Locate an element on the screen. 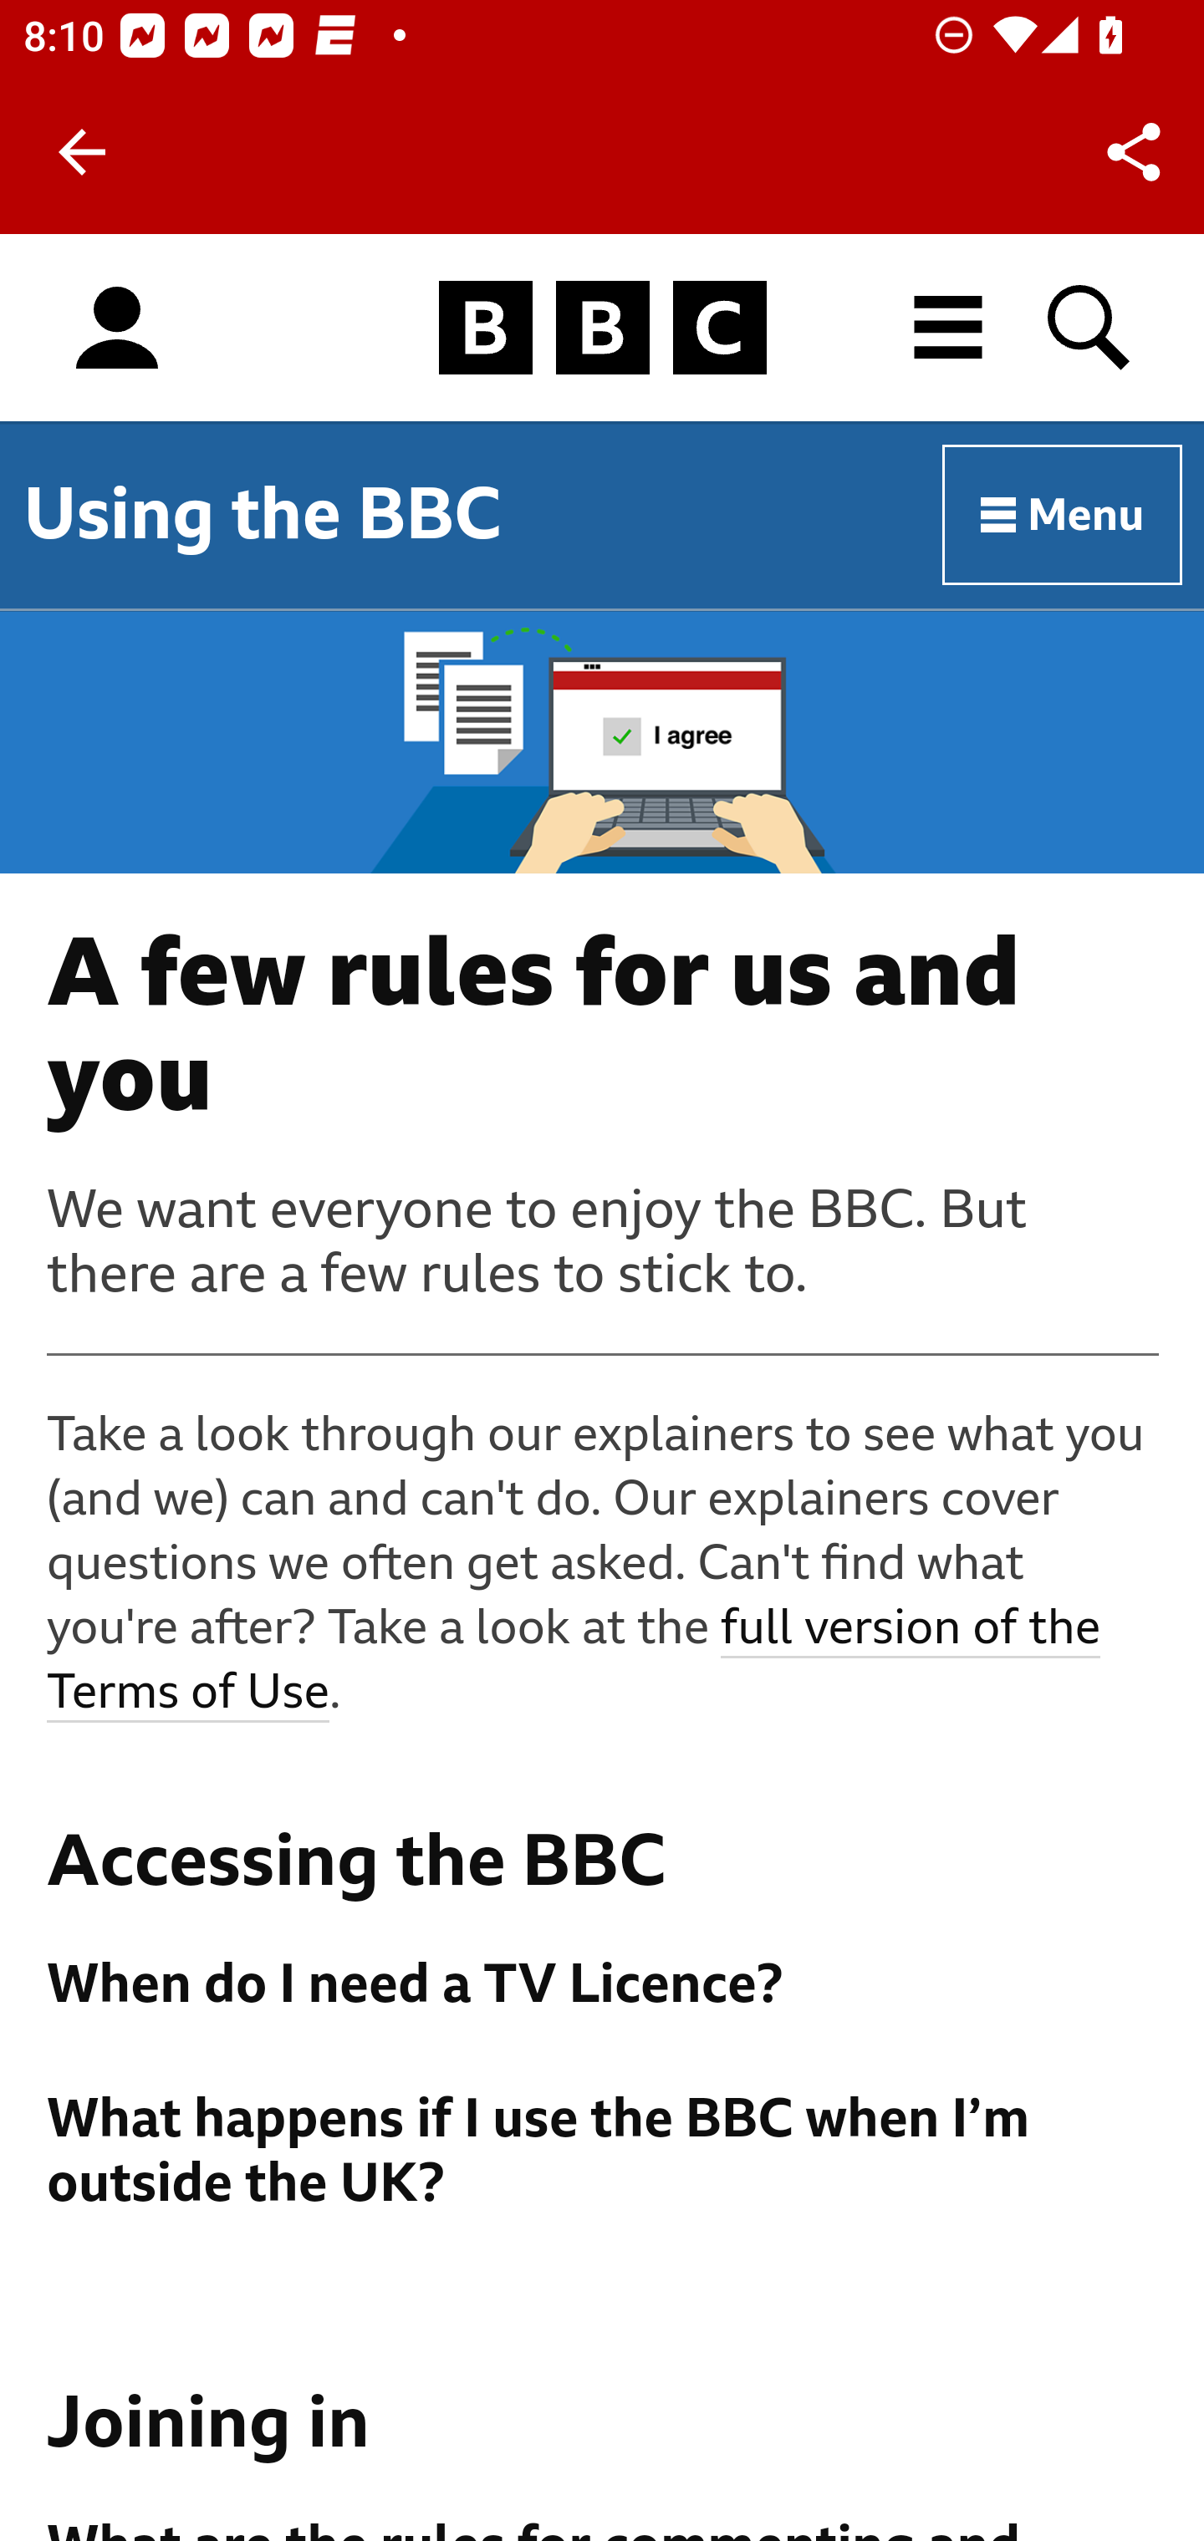 The image size is (1204, 2541). Homepage is located at coordinates (602, 328).